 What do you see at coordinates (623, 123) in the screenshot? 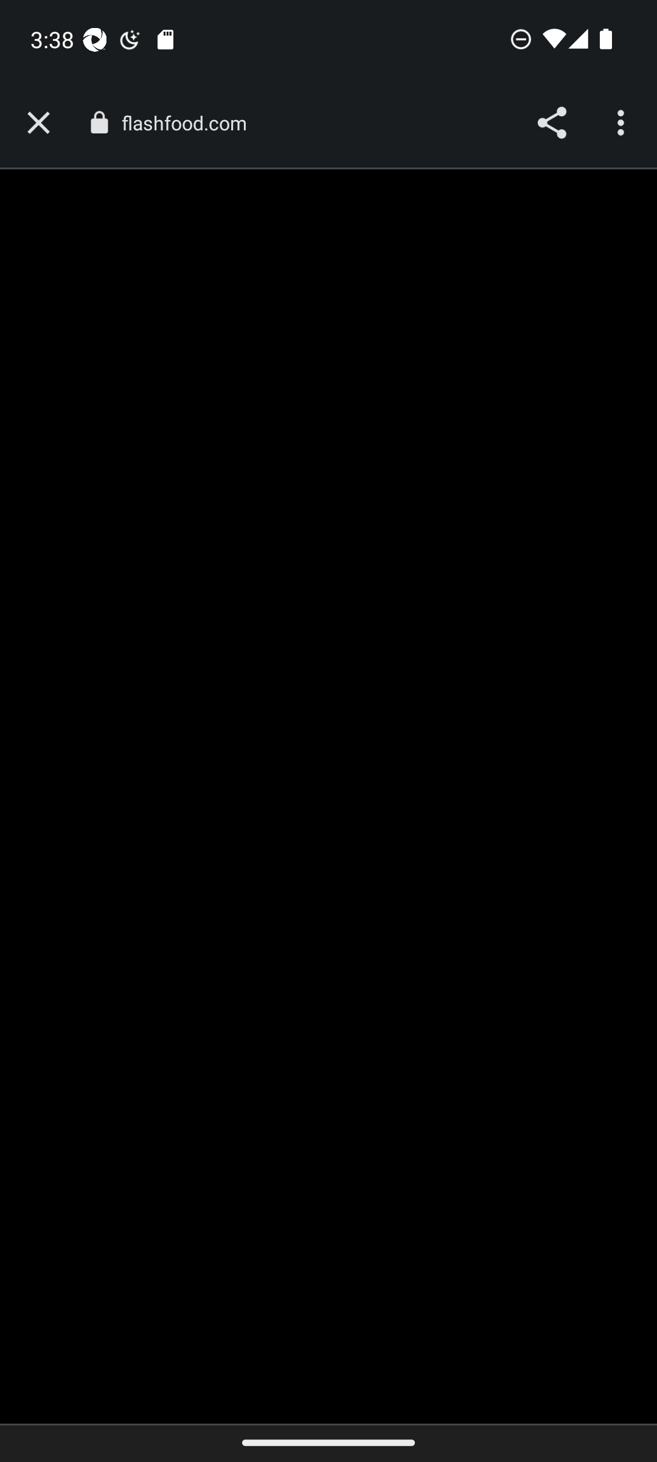
I see `More options` at bounding box center [623, 123].